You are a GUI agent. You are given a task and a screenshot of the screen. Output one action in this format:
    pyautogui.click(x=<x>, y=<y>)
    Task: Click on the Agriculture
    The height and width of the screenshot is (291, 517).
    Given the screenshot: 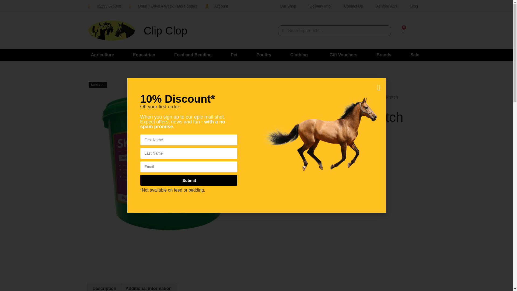 What is the action you would take?
    pyautogui.click(x=102, y=55)
    